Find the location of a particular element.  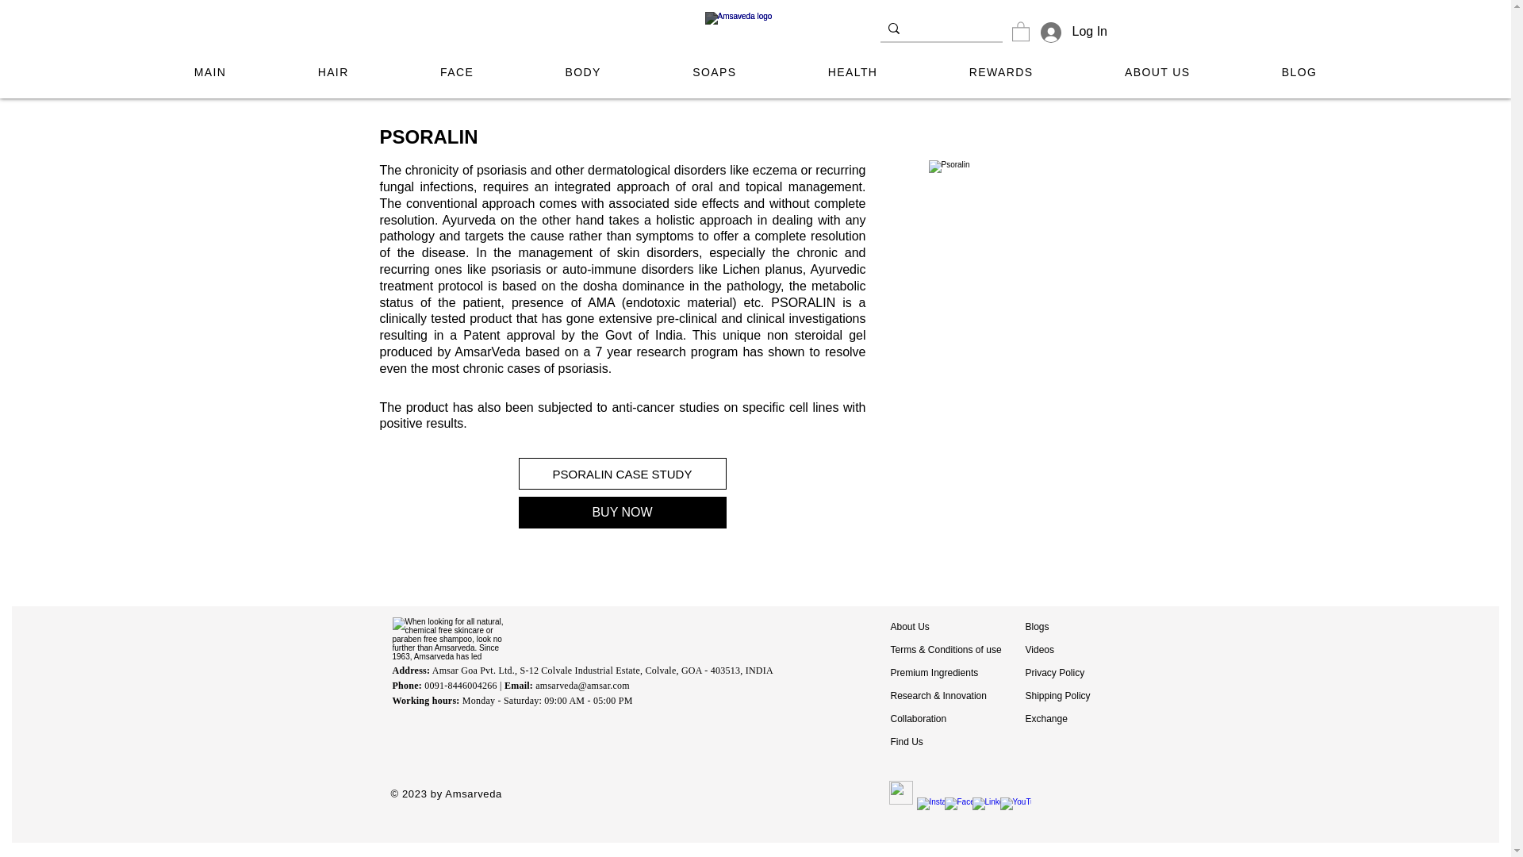

MAIN is located at coordinates (209, 73).